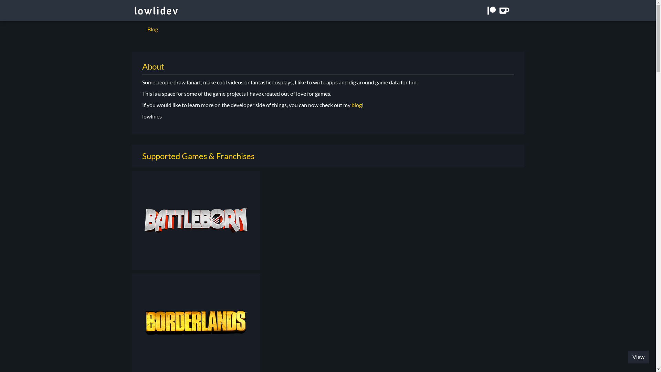 The height and width of the screenshot is (372, 661). What do you see at coordinates (152, 29) in the screenshot?
I see `Blog` at bounding box center [152, 29].